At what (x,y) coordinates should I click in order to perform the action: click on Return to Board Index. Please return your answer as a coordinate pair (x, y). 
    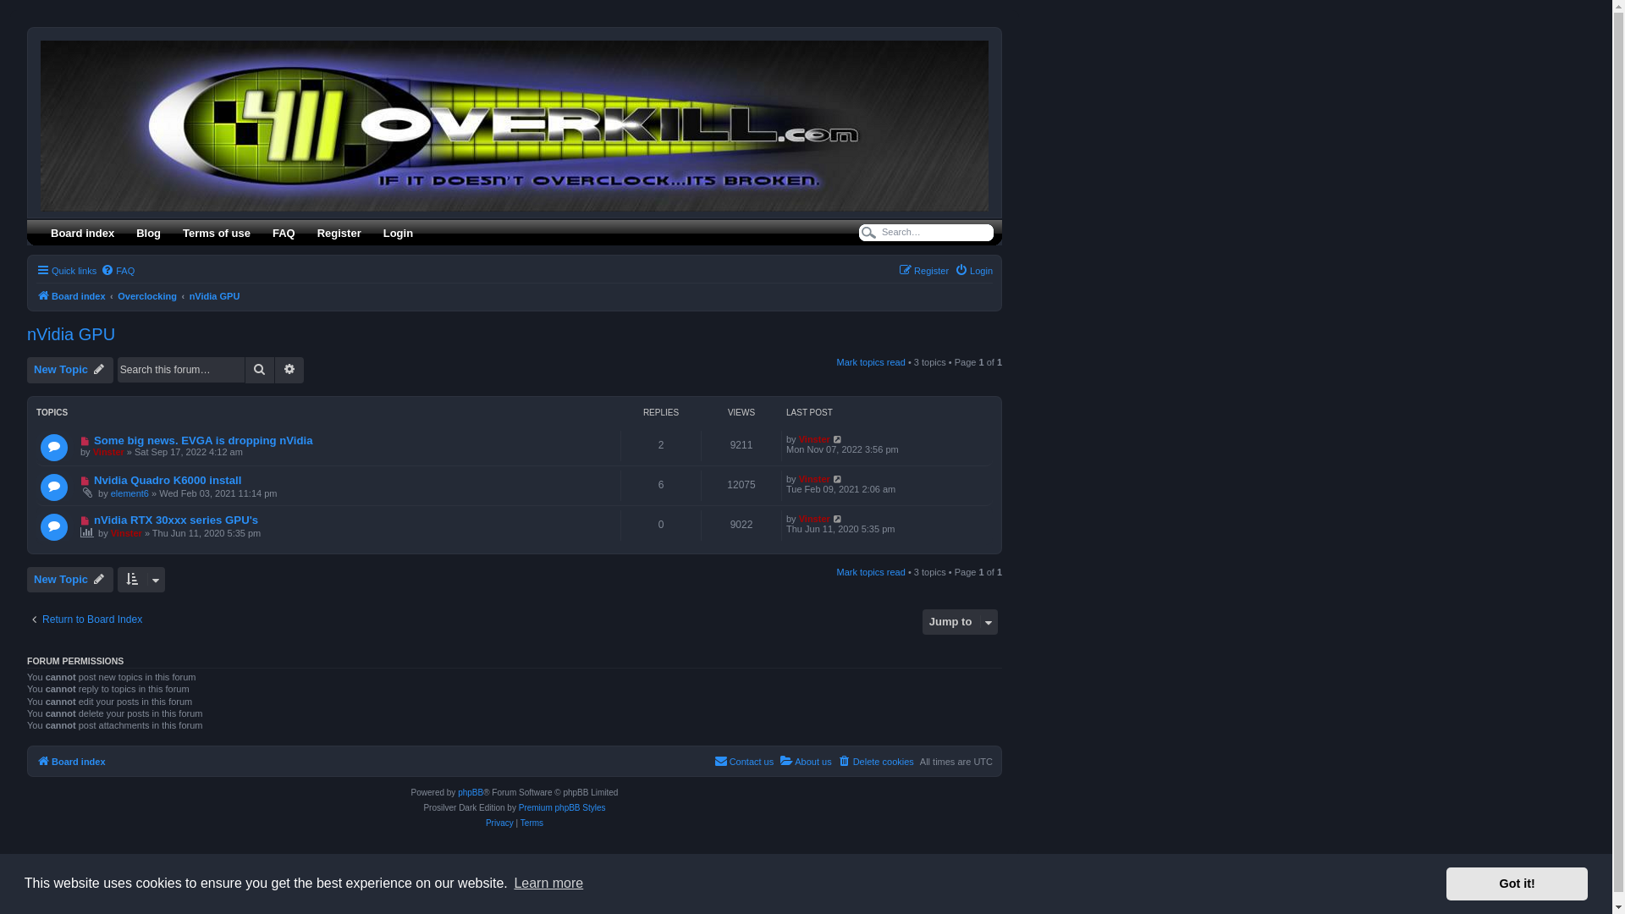
    Looking at the image, I should click on (85, 620).